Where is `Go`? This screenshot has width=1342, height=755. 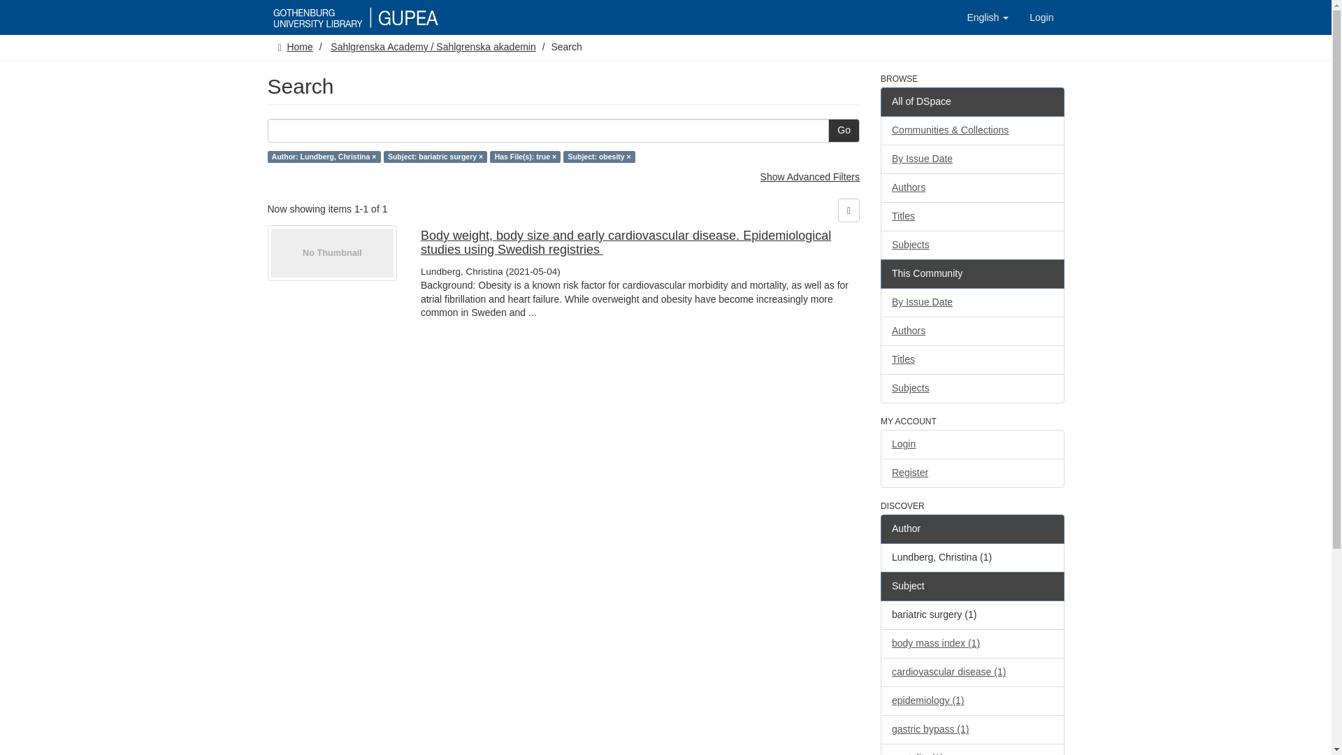
Go is located at coordinates (844, 130).